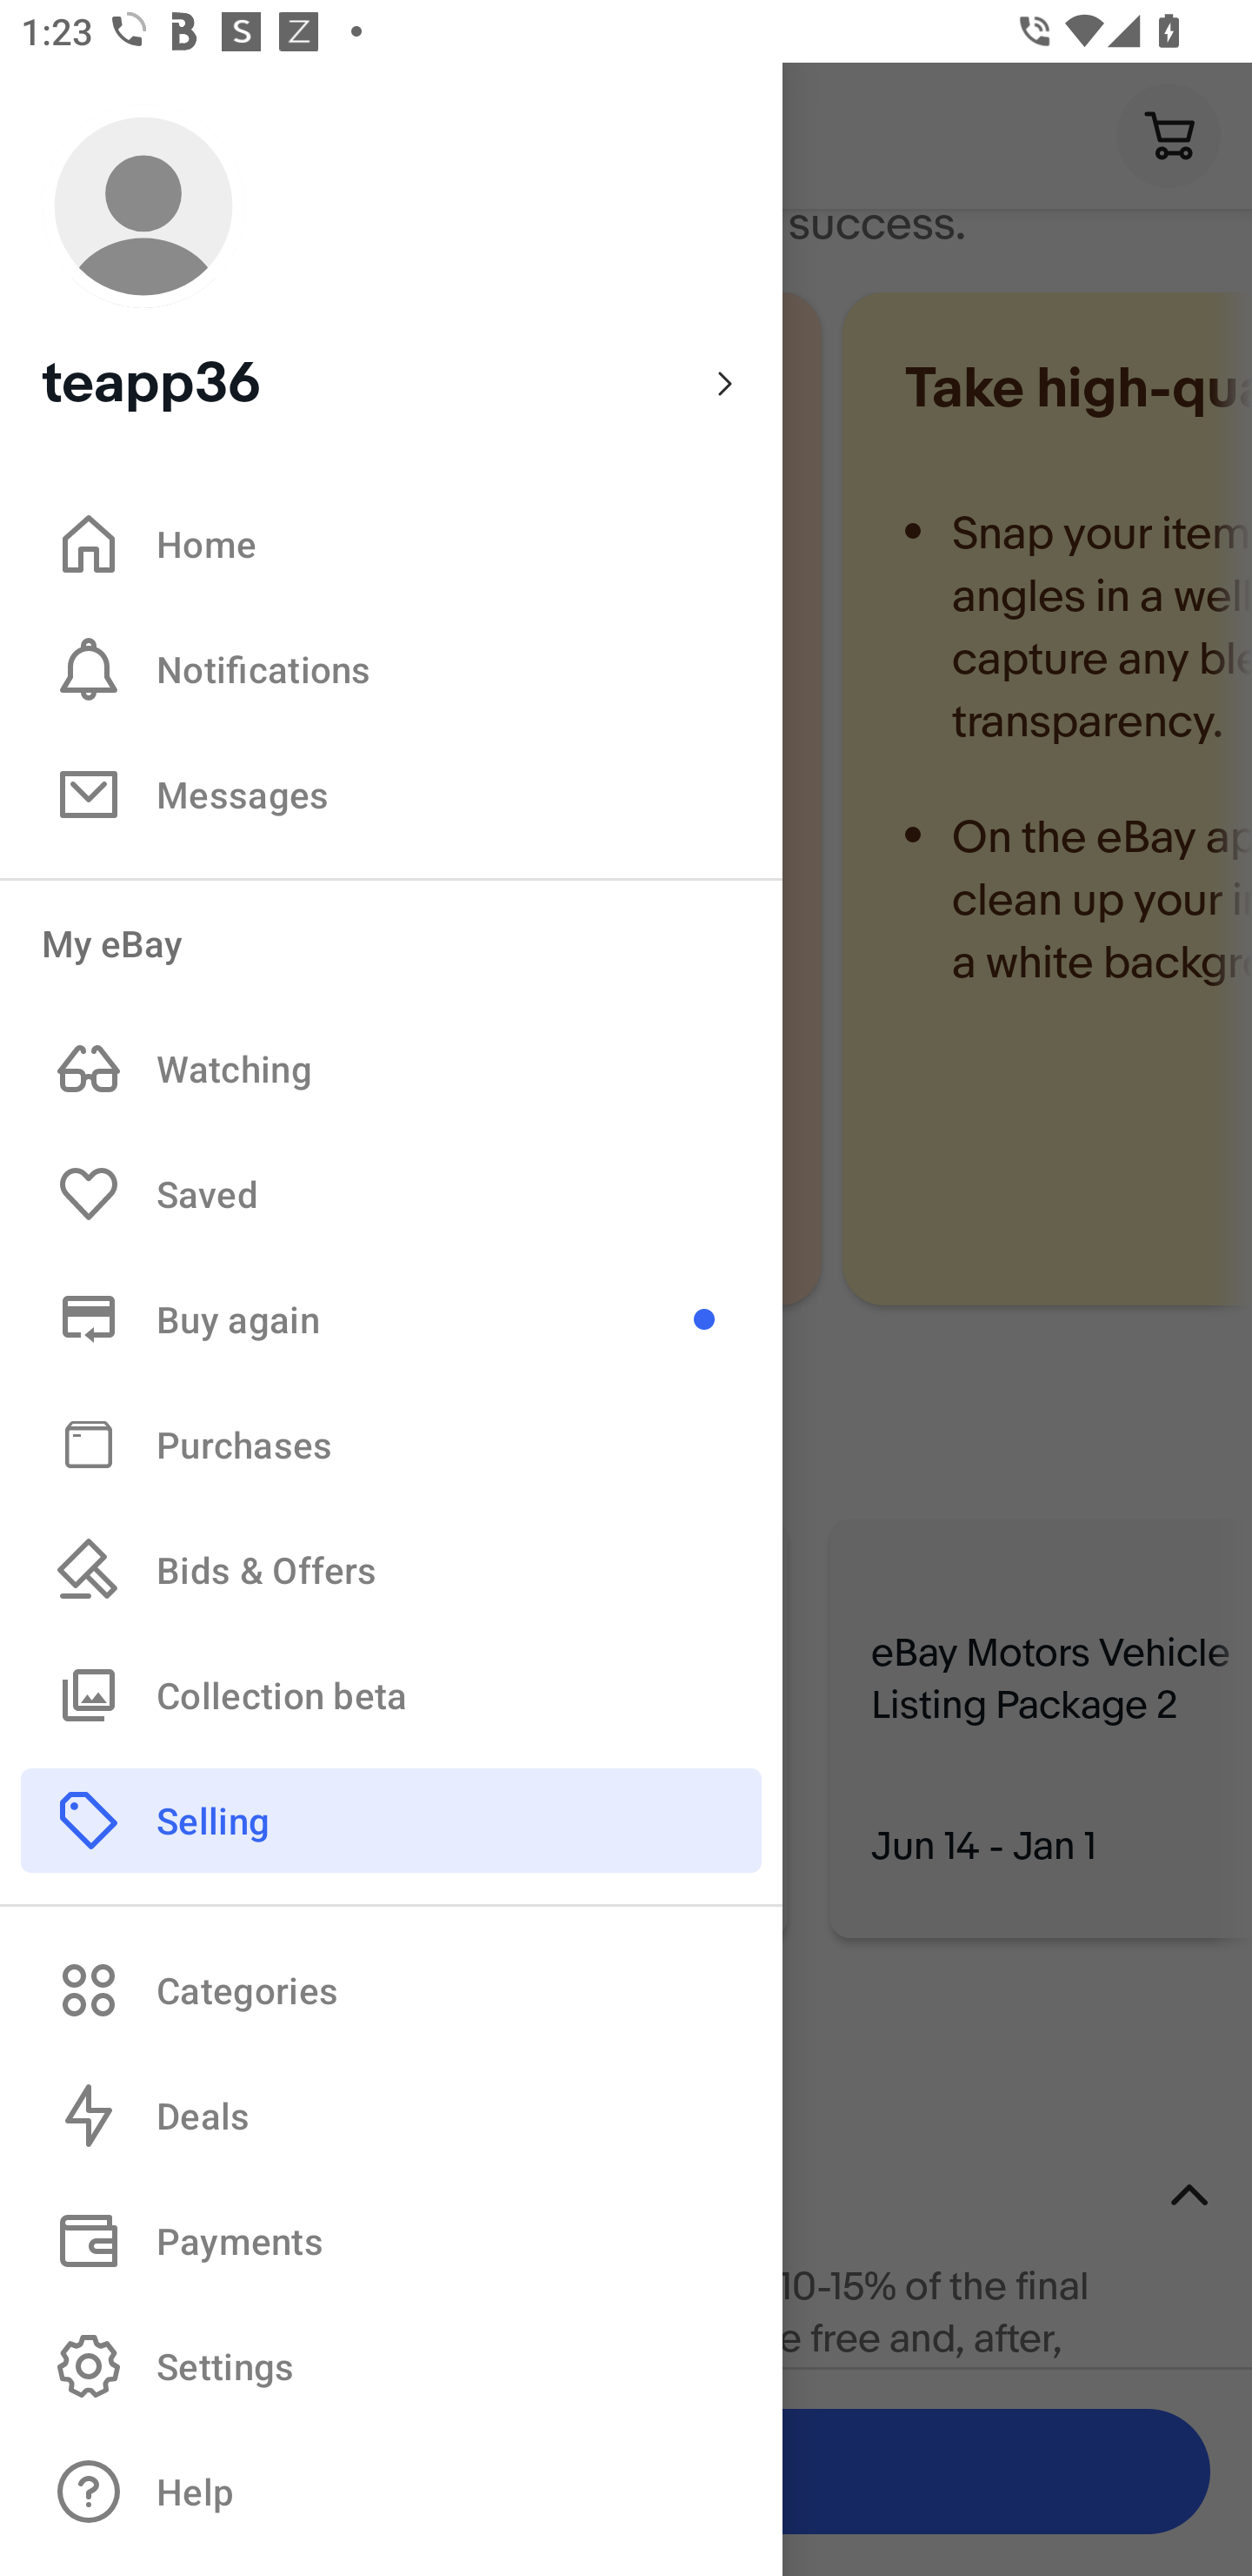  Describe the element at coordinates (391, 1069) in the screenshot. I see `Watching` at that location.